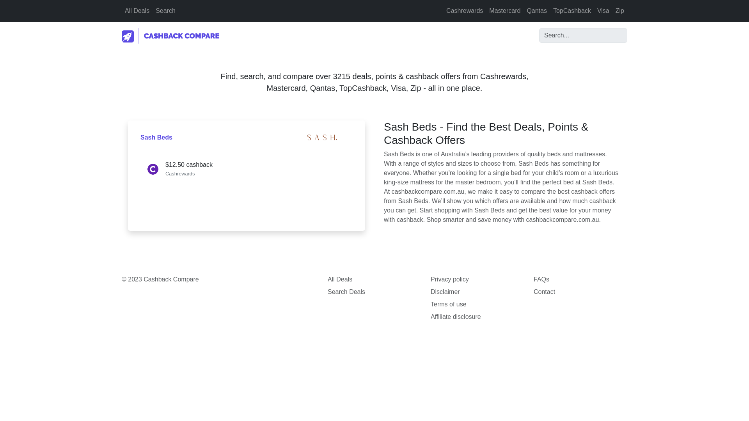  Describe the element at coordinates (505, 11) in the screenshot. I see `Mastercard` at that location.